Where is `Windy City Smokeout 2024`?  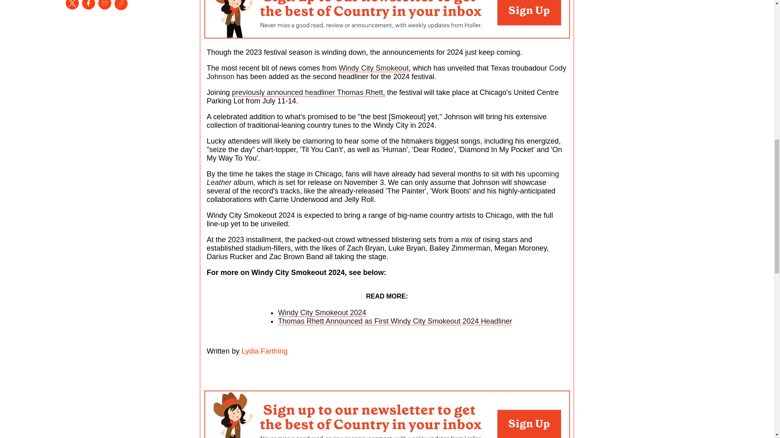 Windy City Smokeout 2024 is located at coordinates (322, 312).